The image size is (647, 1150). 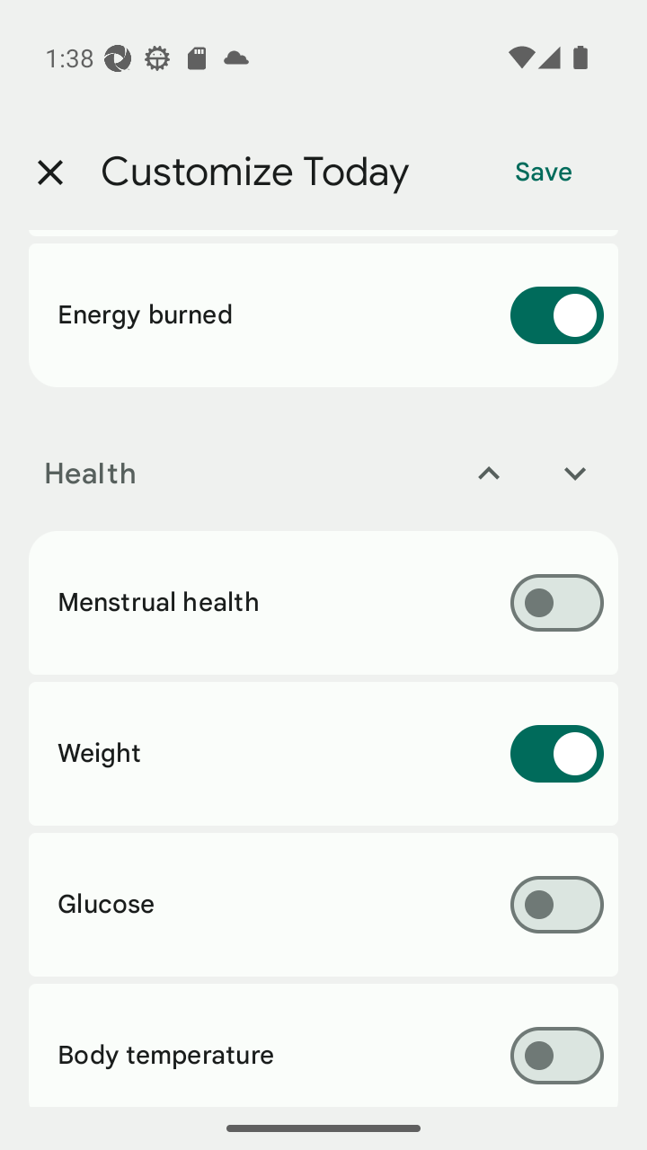 I want to click on Weight, so click(x=323, y=754).